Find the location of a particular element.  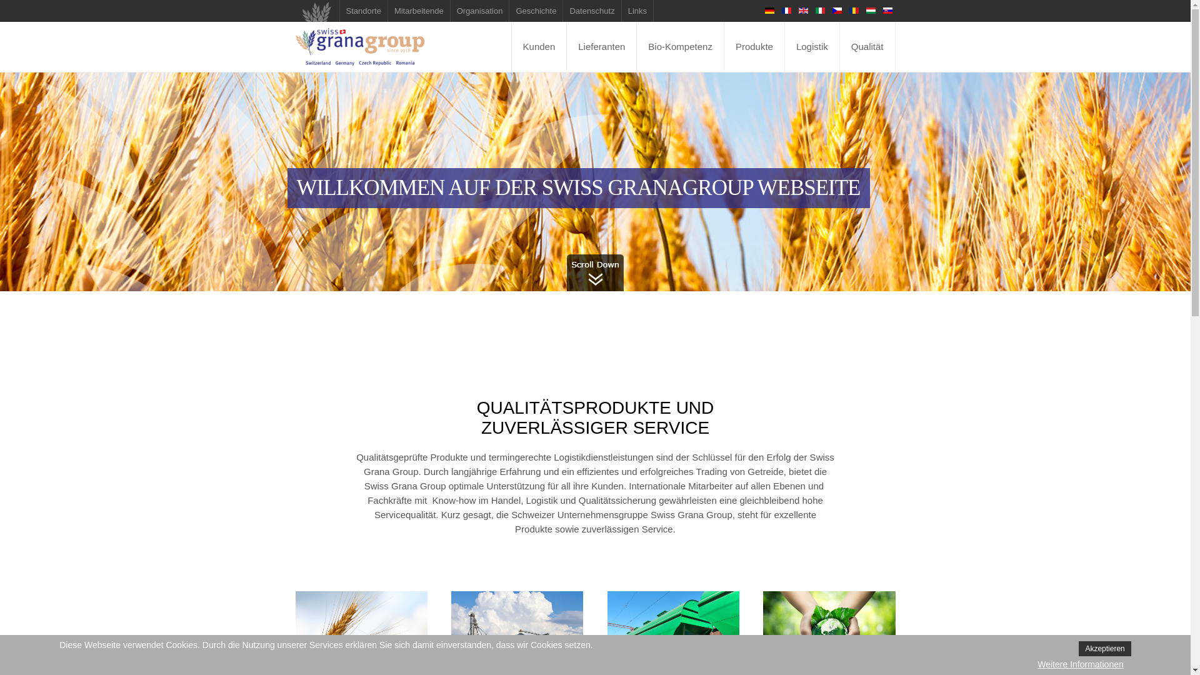

Links is located at coordinates (637, 11).